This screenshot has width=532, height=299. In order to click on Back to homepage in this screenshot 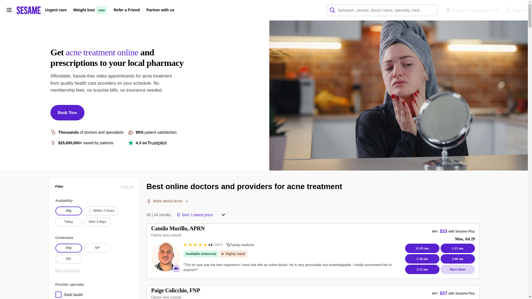, I will do `click(29, 10)`.